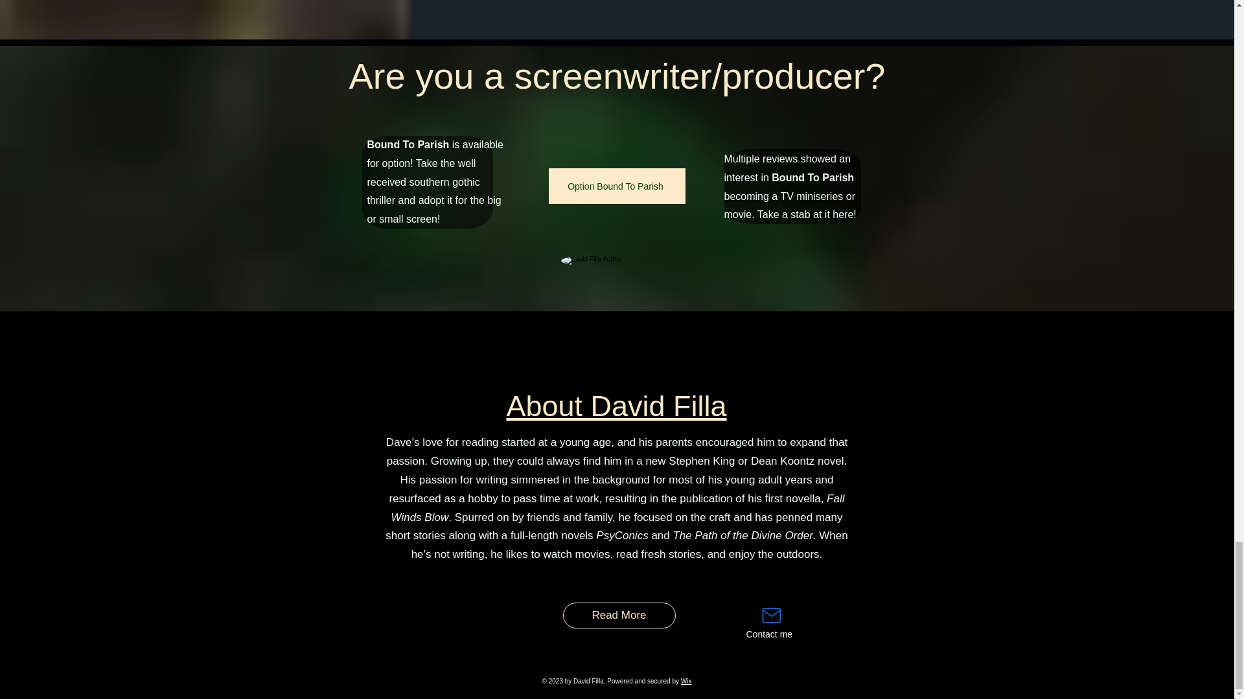 Image resolution: width=1244 pixels, height=699 pixels. I want to click on Option Bound To Parish, so click(617, 186).